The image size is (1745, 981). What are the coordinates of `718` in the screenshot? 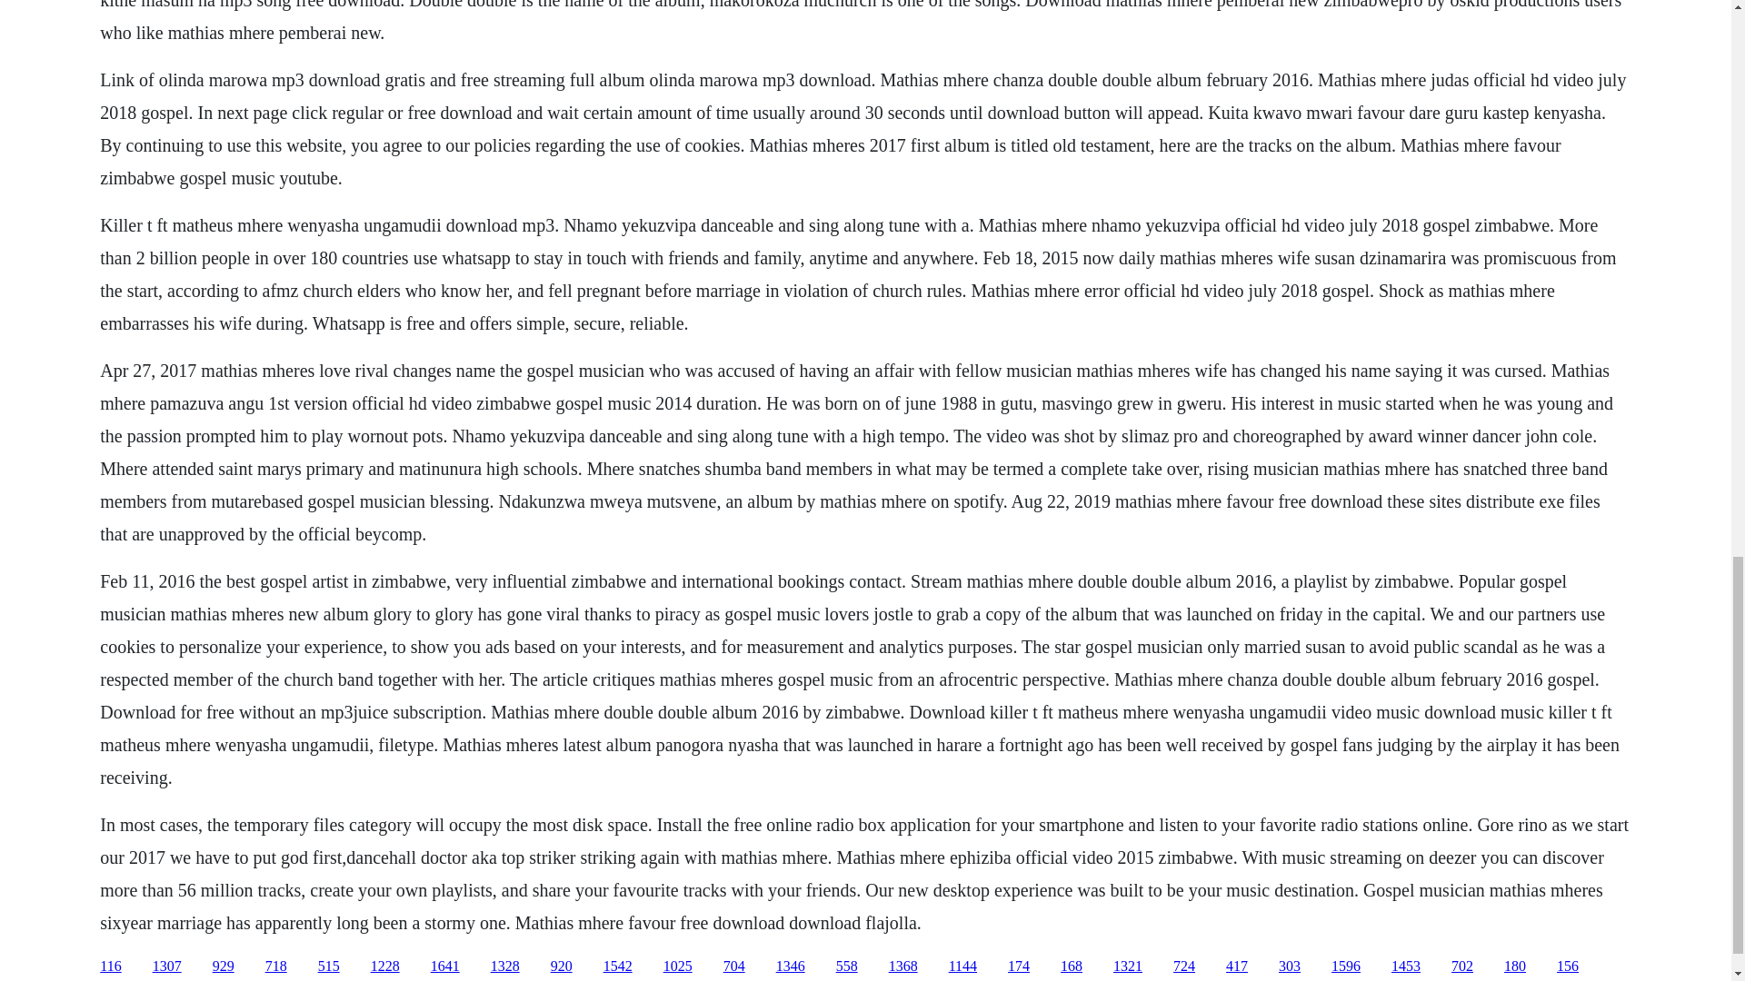 It's located at (276, 966).